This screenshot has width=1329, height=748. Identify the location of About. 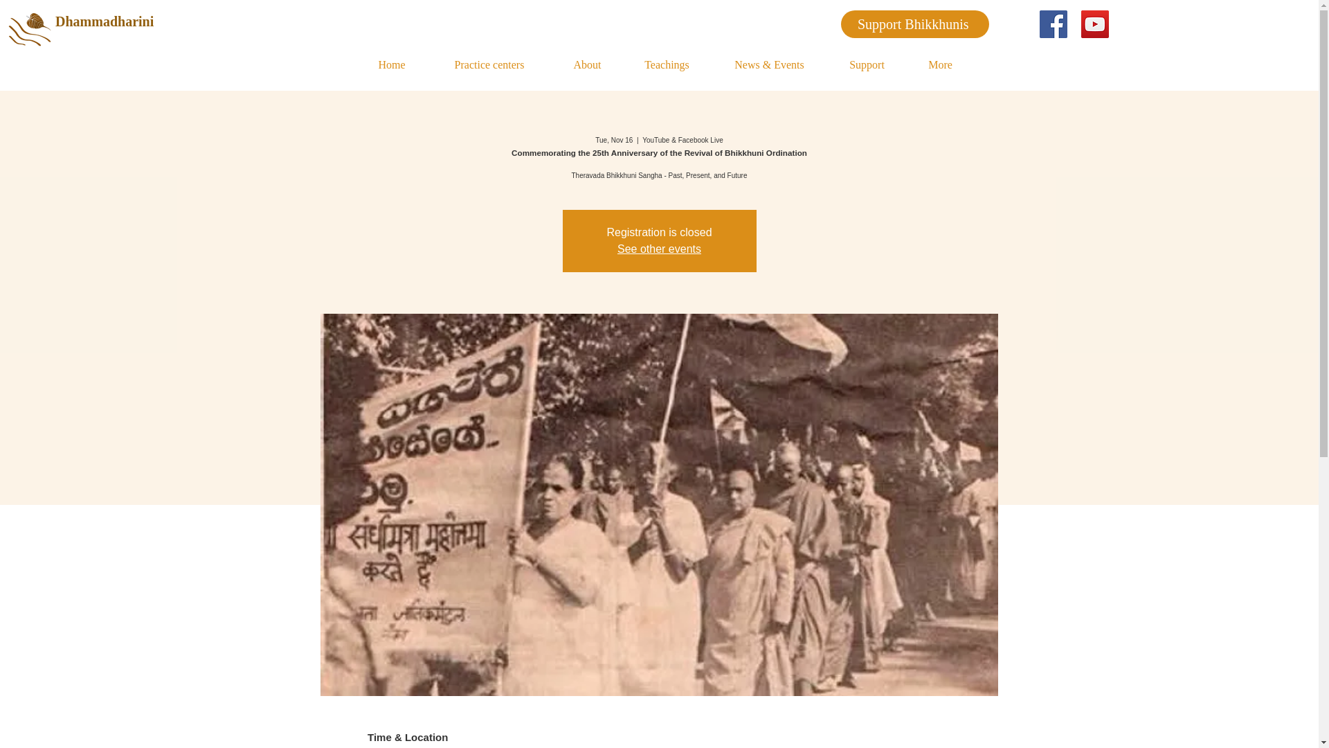
(587, 65).